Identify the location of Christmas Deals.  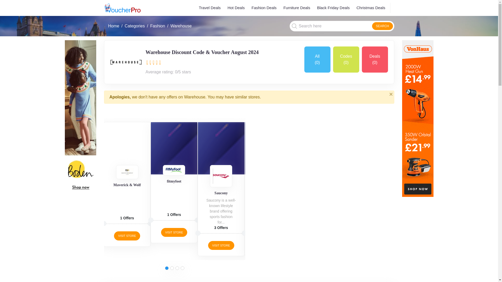
(371, 8).